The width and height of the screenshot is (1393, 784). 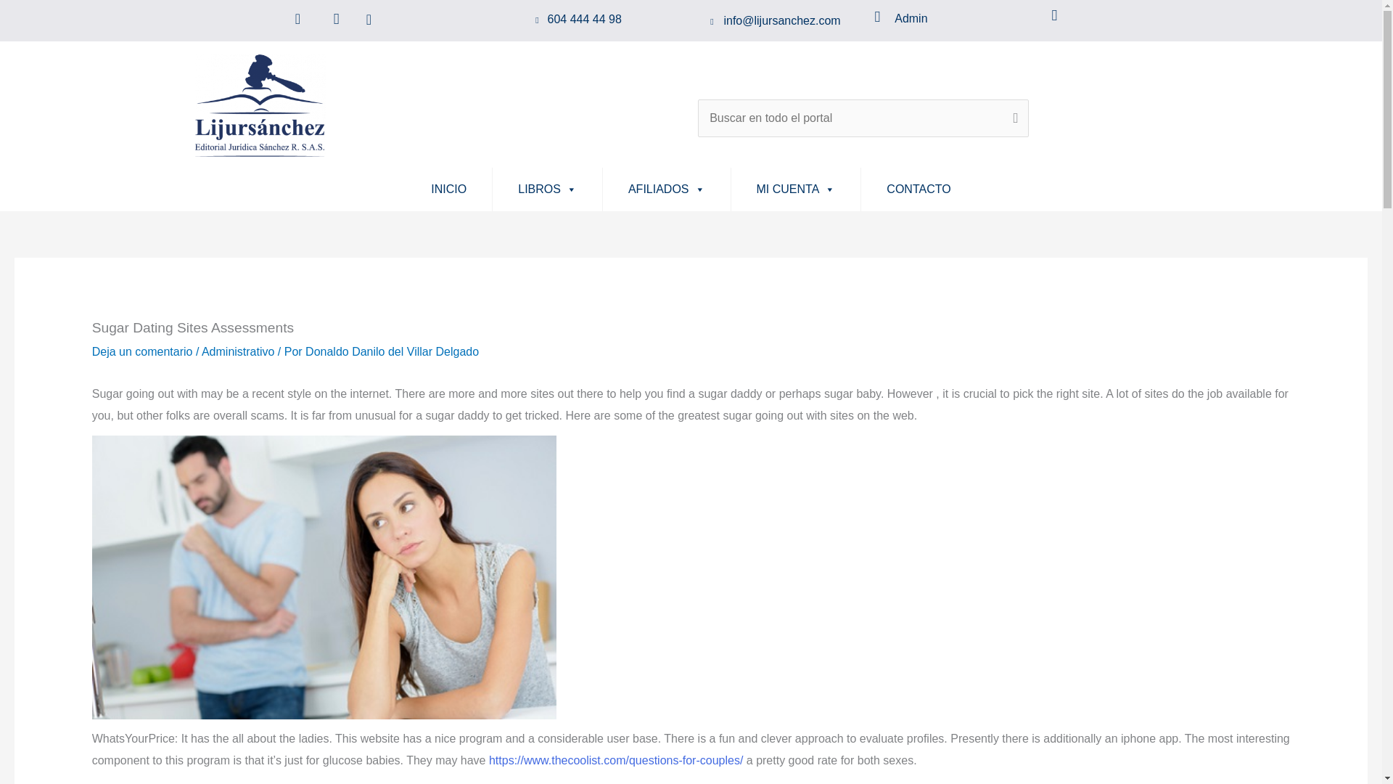 I want to click on INICIO, so click(x=448, y=189).